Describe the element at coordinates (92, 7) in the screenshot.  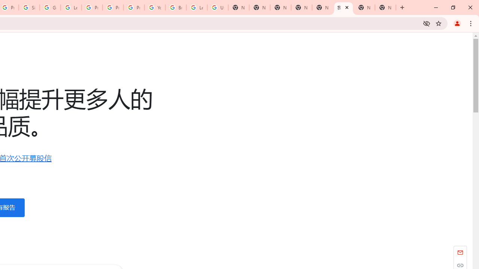
I see `Privacy Help Center - Policies Help` at that location.